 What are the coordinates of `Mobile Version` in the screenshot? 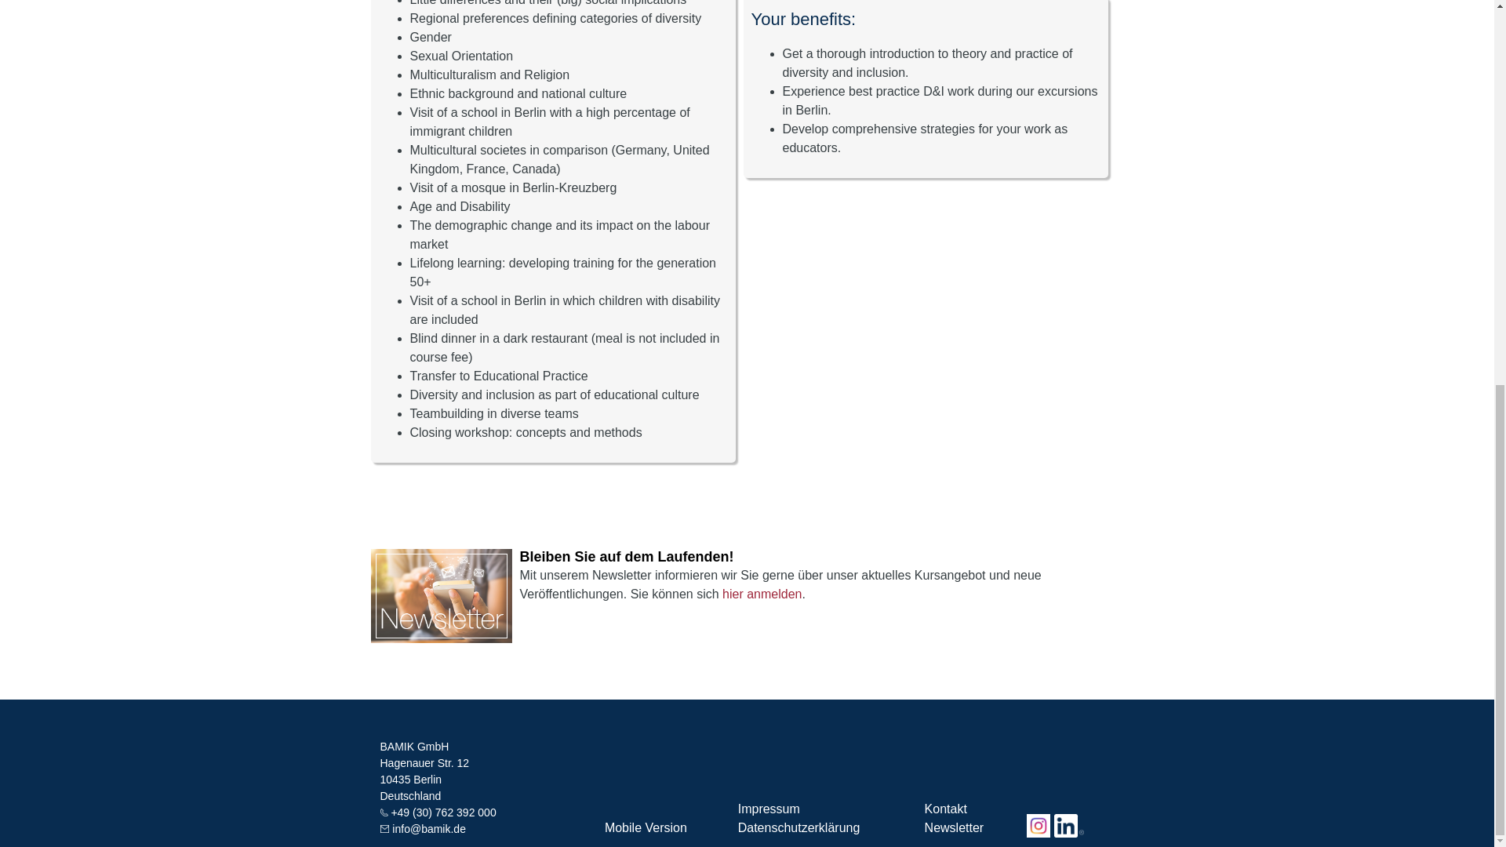 It's located at (646, 827).